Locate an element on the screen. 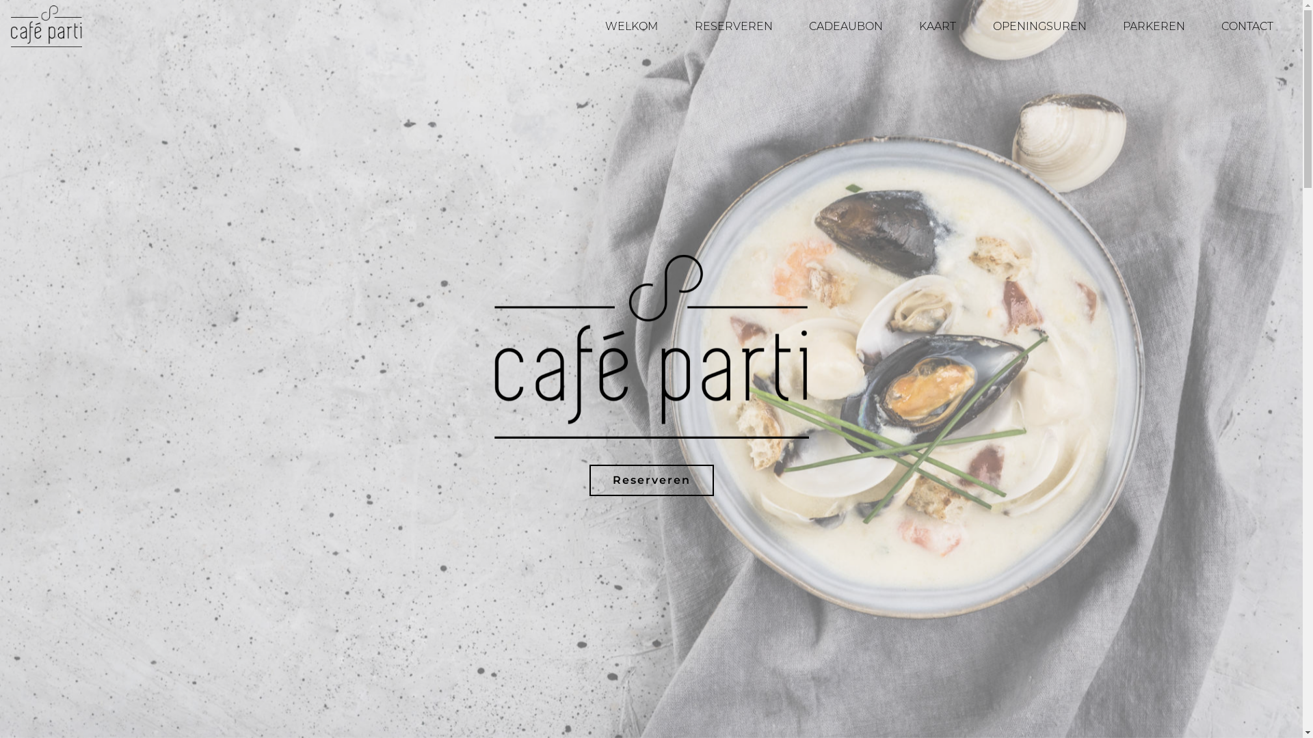  WELKOM is located at coordinates (632, 26).